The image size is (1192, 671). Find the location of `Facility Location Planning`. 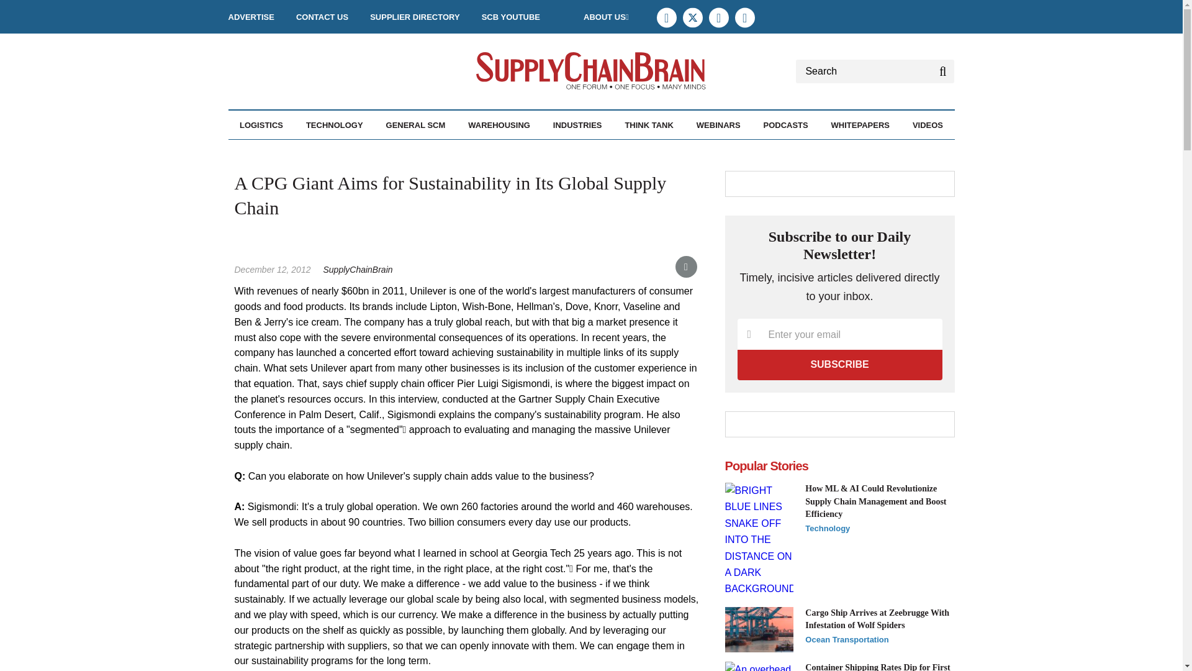

Facility Location Planning is located at coordinates (312, 158).